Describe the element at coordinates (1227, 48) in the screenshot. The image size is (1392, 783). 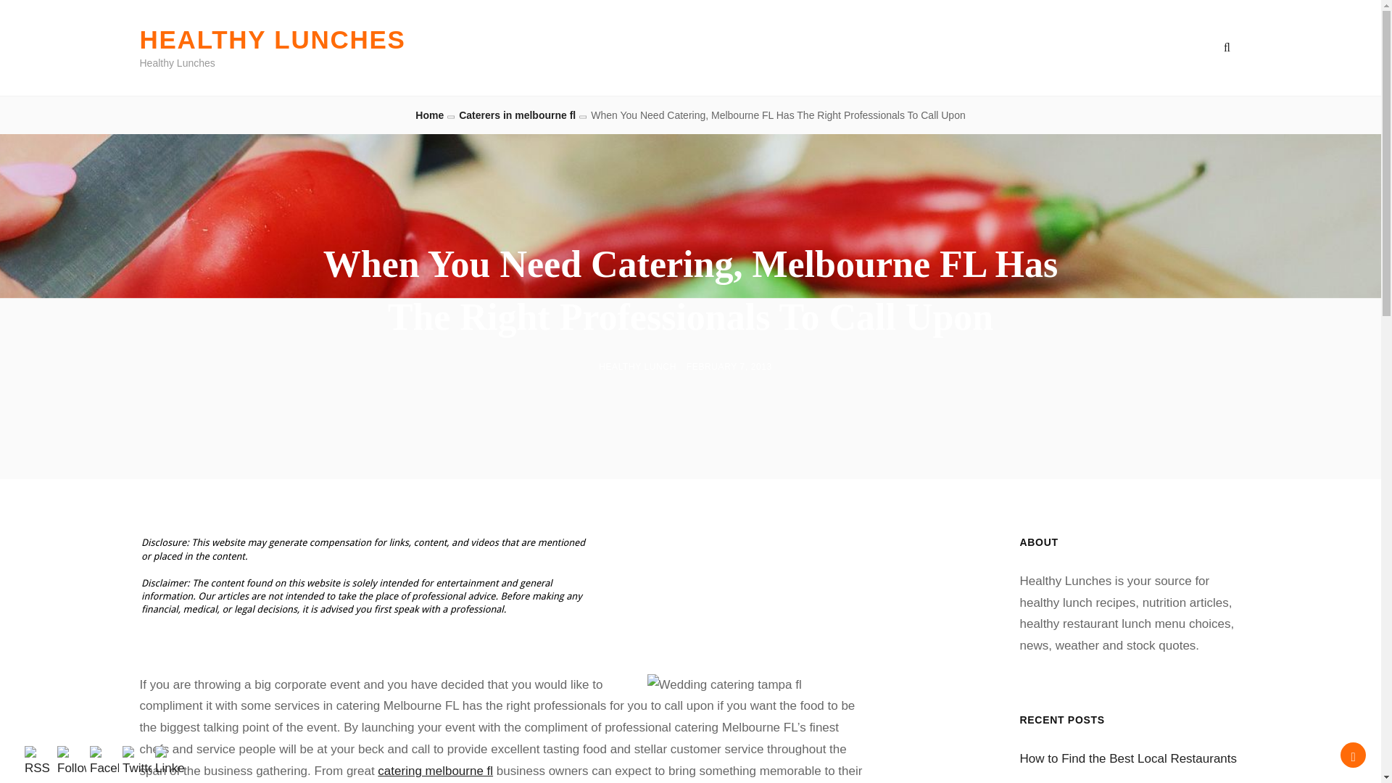
I see `Search` at that location.